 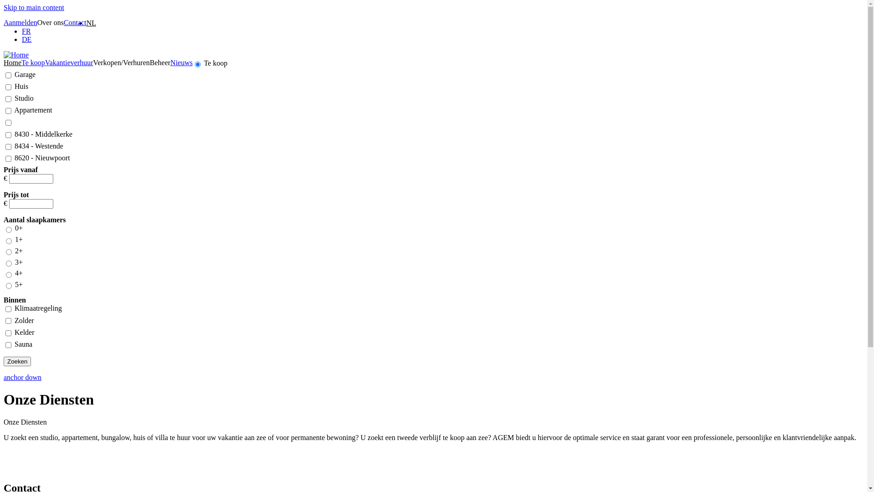 I want to click on anchor down, so click(x=23, y=377).